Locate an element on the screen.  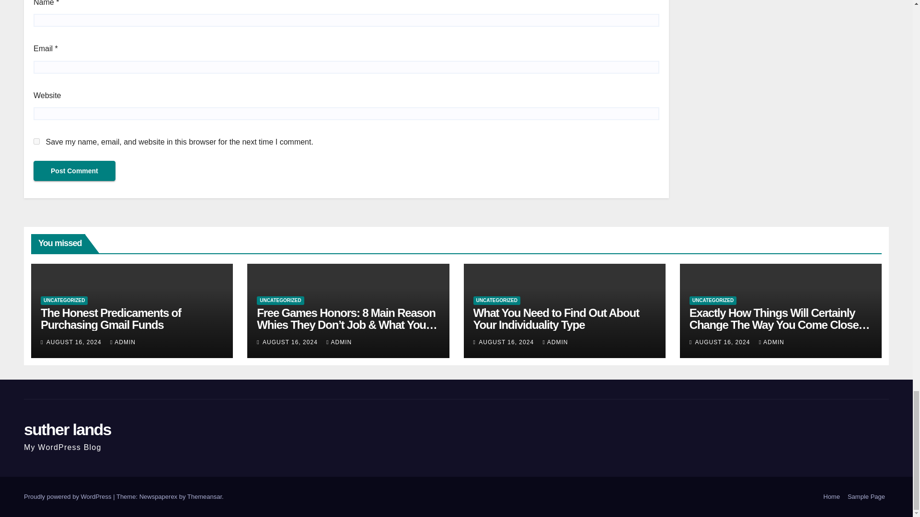
yes is located at coordinates (36, 142).